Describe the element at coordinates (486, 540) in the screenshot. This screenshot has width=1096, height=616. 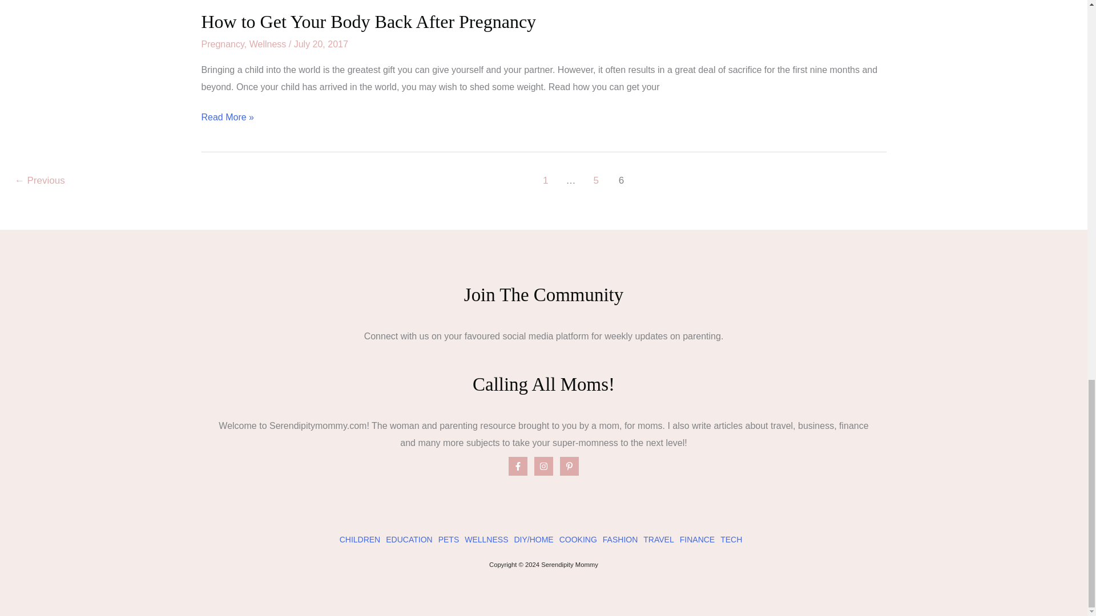
I see `WELLNESS` at that location.